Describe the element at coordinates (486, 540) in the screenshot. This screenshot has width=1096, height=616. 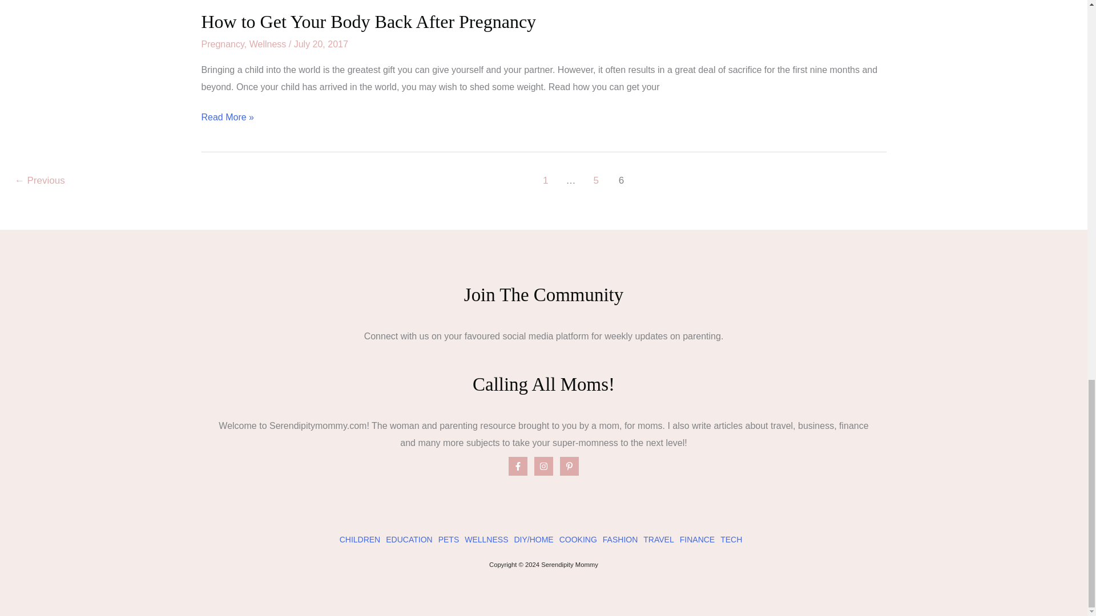
I see `WELLNESS` at that location.